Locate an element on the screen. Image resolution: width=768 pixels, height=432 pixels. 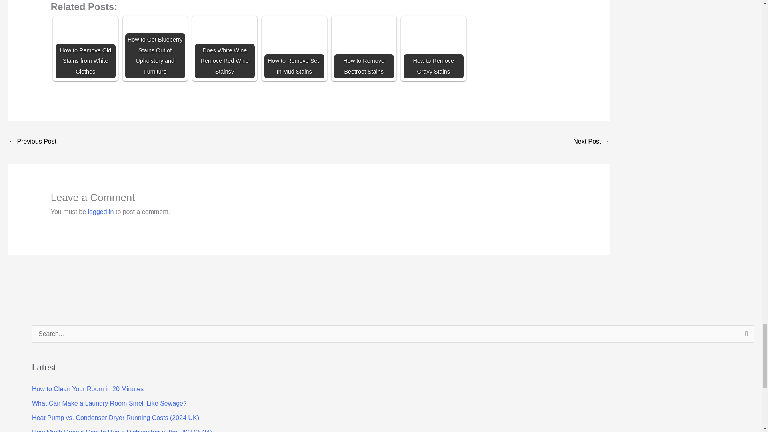
How to Remove Gravy Stains is located at coordinates (434, 48).